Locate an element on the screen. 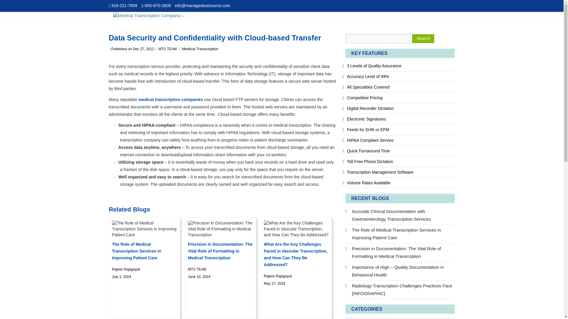 This screenshot has width=568, height=319. medical transcription companies is located at coordinates (171, 99).